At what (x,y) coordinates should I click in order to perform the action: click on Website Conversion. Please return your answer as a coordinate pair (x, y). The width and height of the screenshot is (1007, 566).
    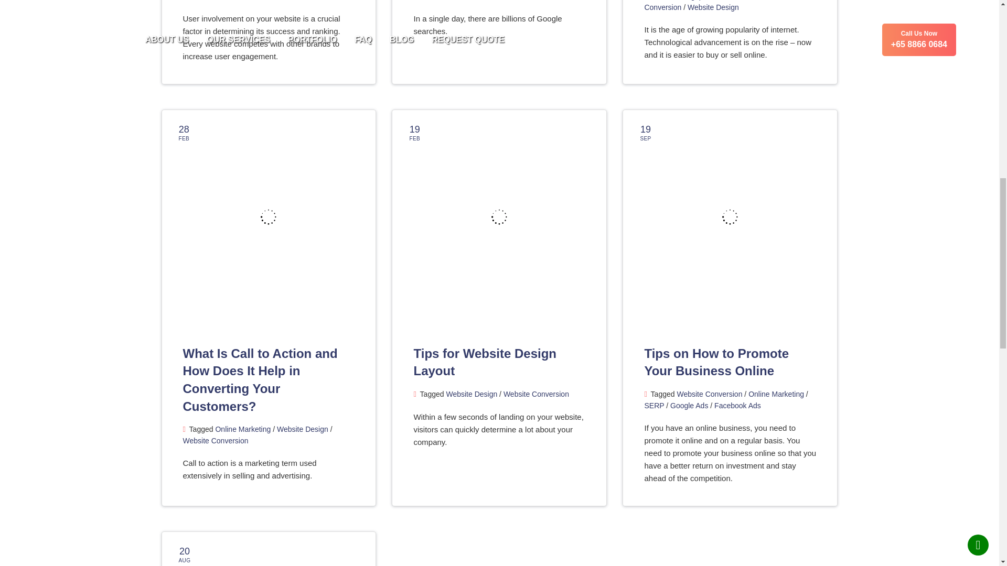
    Looking at the image, I should click on (711, 5).